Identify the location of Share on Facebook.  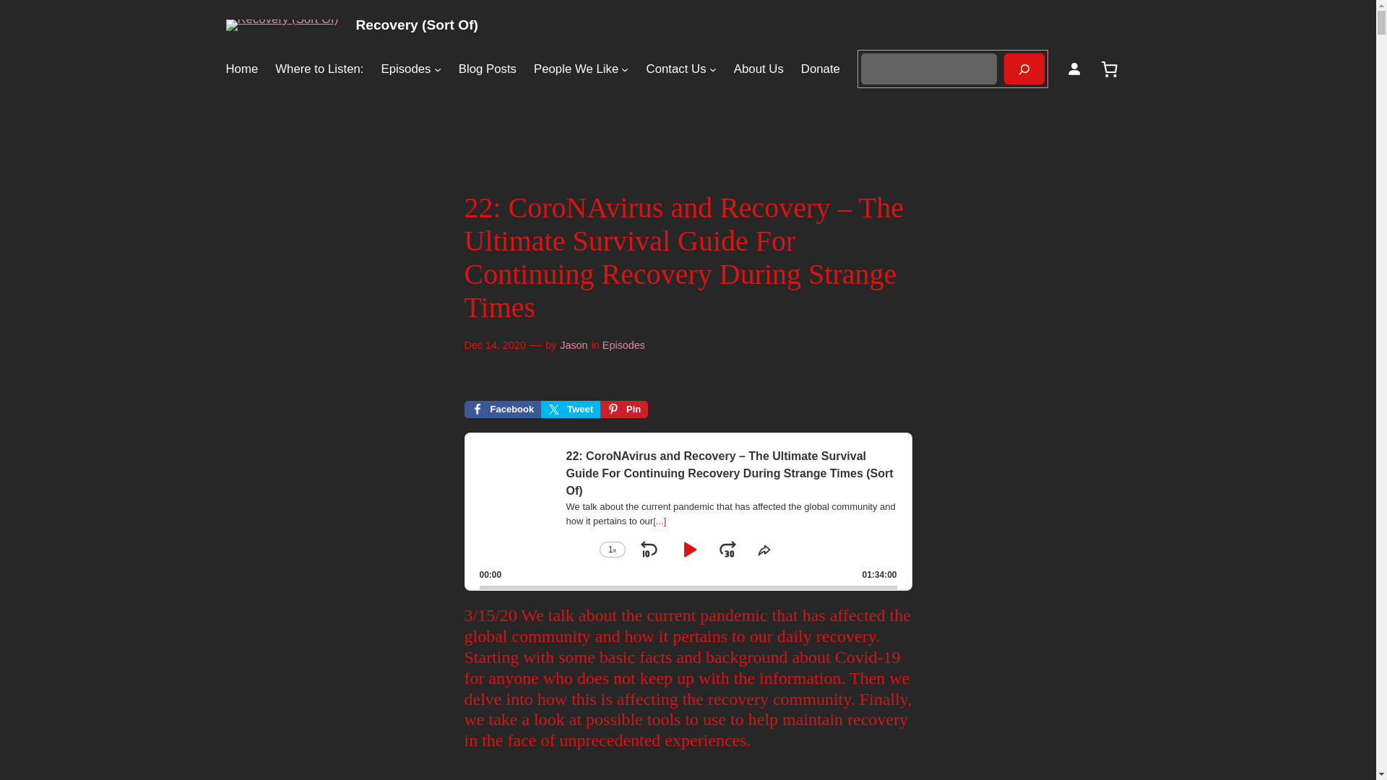
(501, 409).